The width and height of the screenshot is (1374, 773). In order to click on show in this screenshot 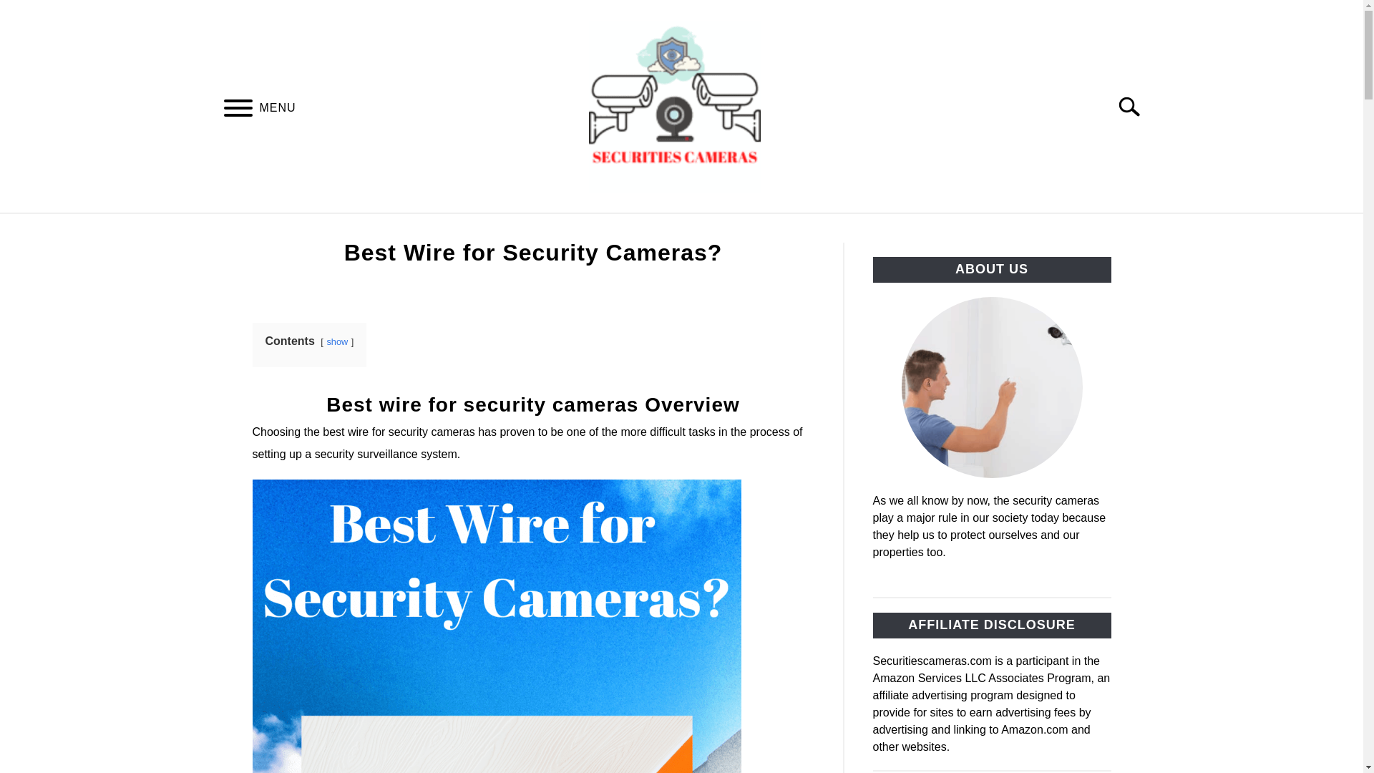, I will do `click(336, 341)`.